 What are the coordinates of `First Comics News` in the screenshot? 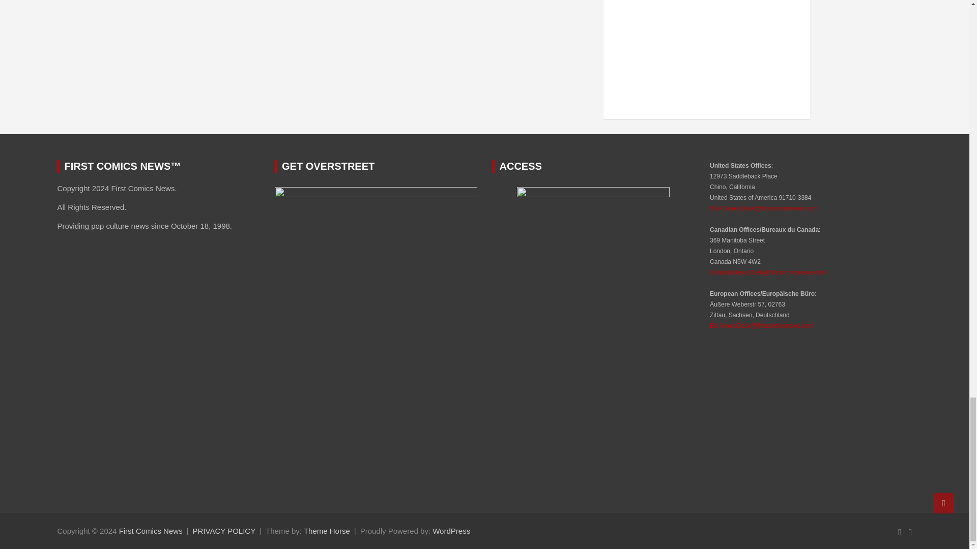 It's located at (151, 531).